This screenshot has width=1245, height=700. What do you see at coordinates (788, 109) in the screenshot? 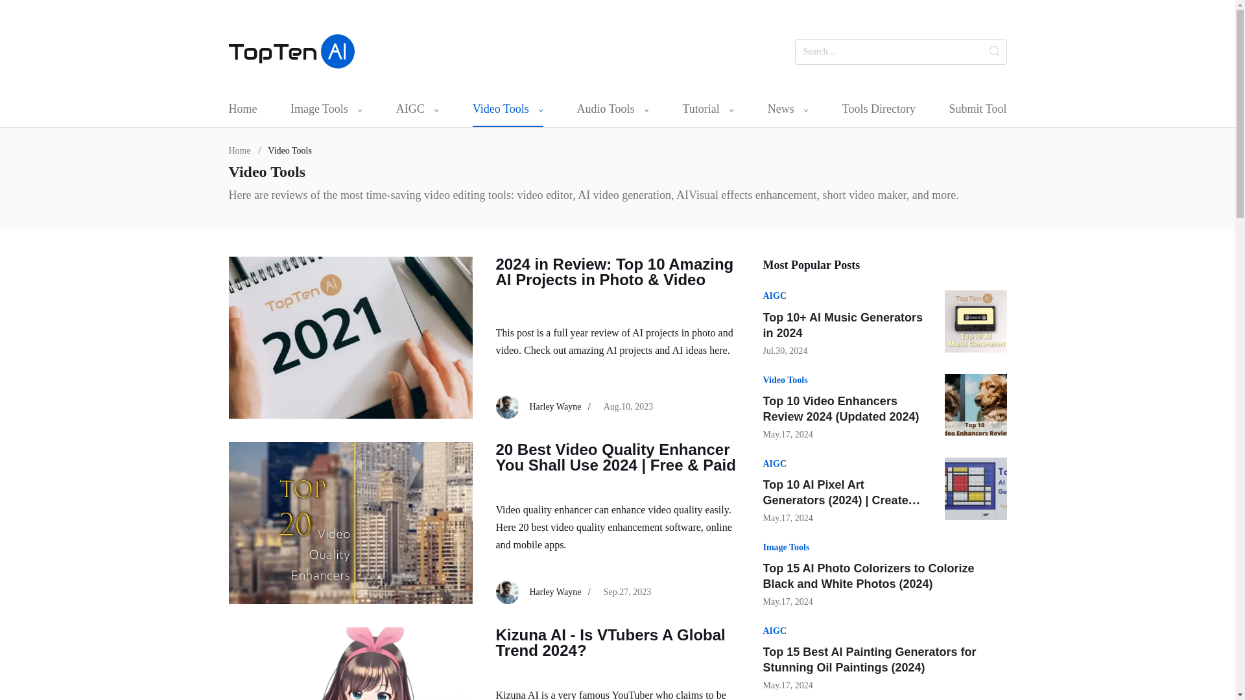
I see `News` at bounding box center [788, 109].